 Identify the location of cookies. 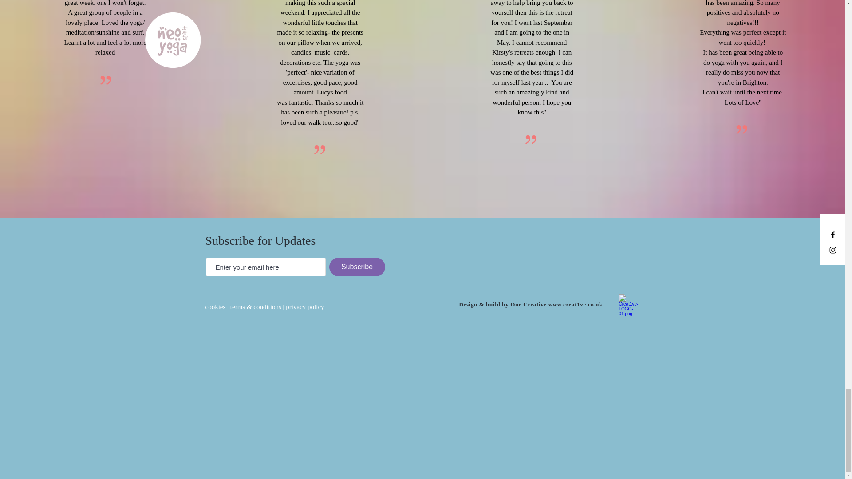
(215, 306).